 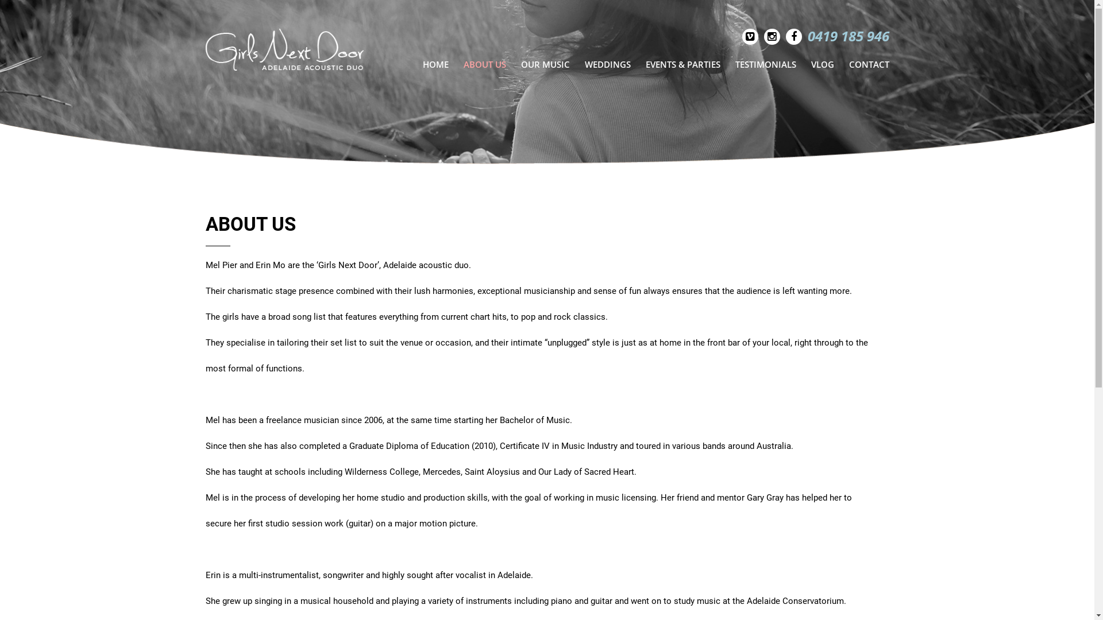 What do you see at coordinates (849, 36) in the screenshot?
I see `0419 185 946` at bounding box center [849, 36].